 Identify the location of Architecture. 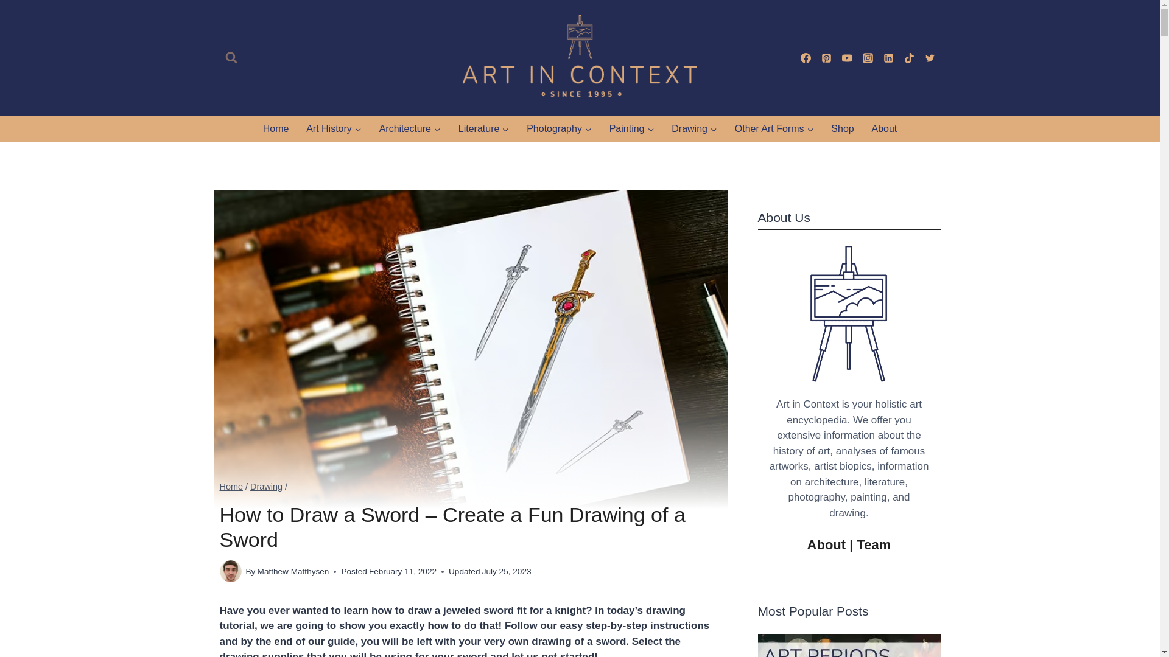
(409, 129).